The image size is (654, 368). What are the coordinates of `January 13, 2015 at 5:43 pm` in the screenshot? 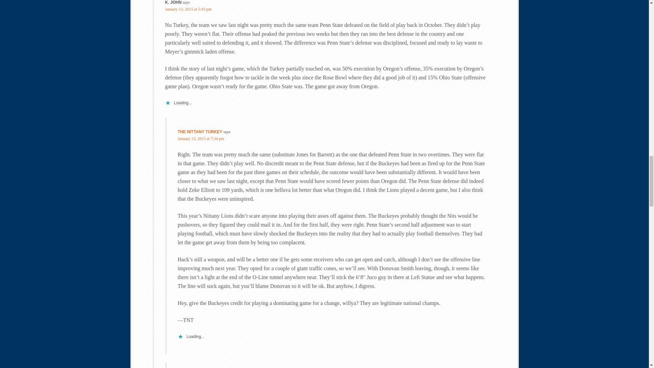 It's located at (188, 9).